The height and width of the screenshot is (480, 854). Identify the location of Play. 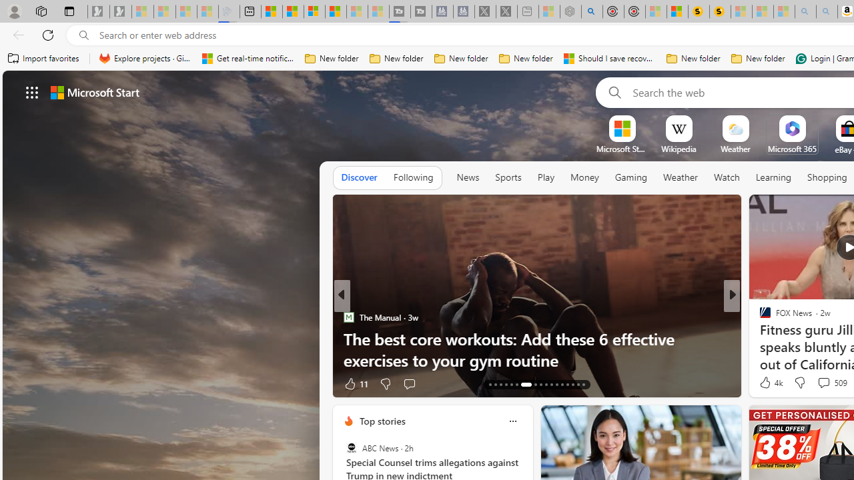
(546, 178).